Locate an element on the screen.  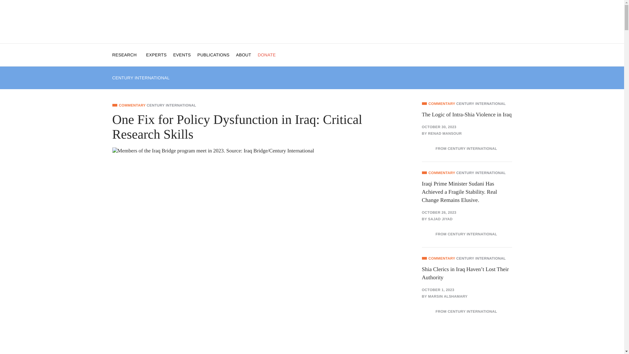
CENTURY INTERNATIONAL is located at coordinates (140, 78).